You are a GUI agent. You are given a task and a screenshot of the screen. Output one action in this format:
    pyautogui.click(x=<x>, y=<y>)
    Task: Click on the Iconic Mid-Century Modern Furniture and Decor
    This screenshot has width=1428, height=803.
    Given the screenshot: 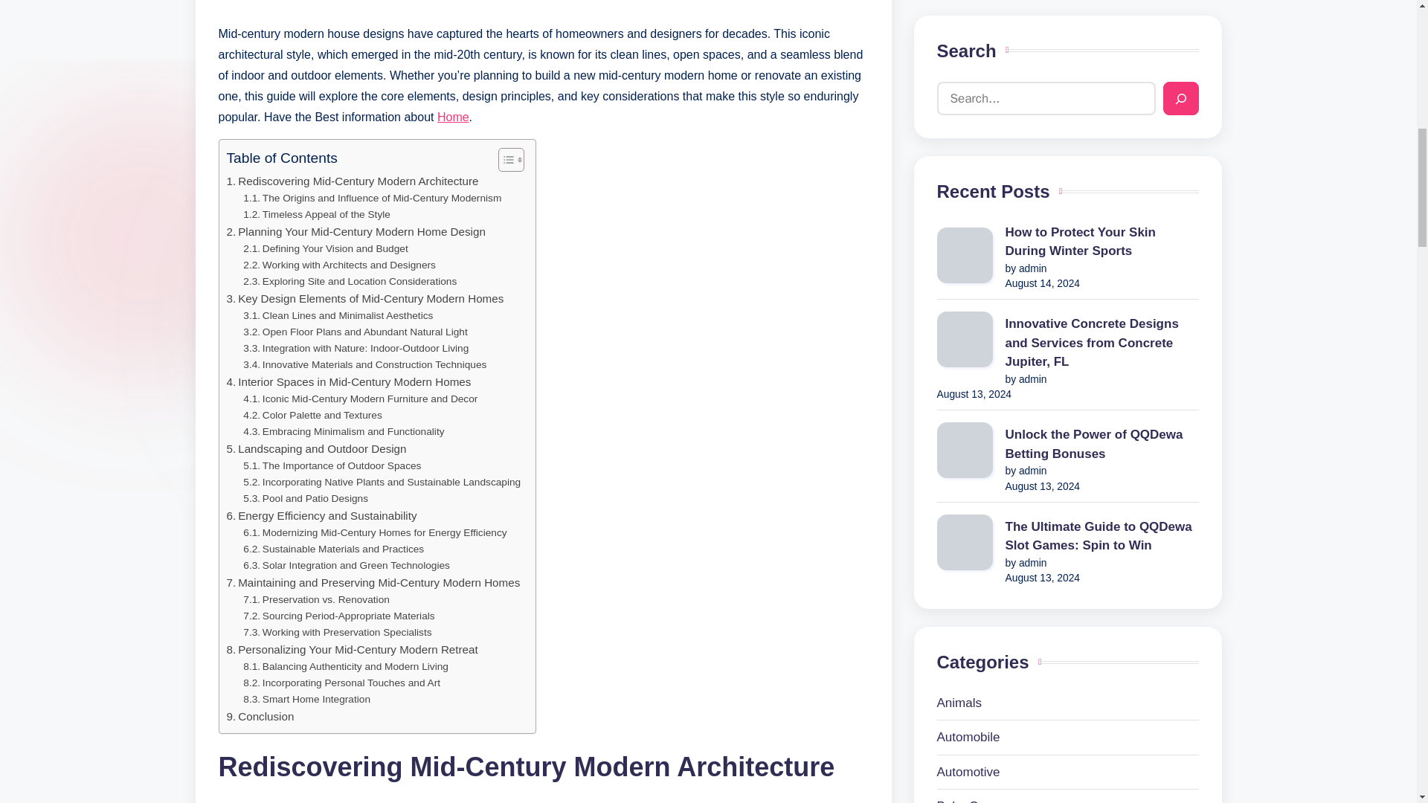 What is the action you would take?
    pyautogui.click(x=360, y=399)
    